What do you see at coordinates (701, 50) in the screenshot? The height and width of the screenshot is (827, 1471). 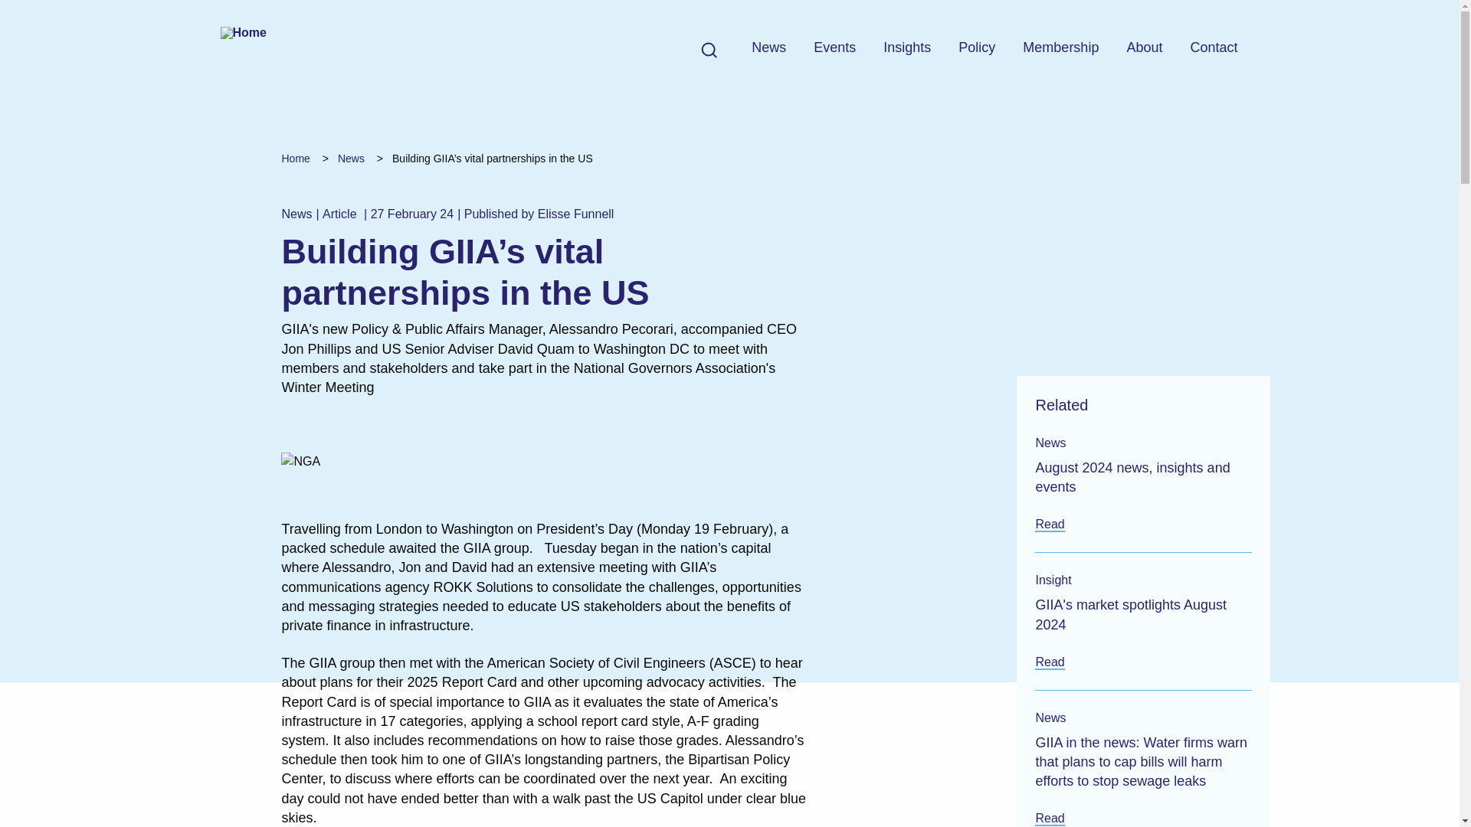 I see `Search` at bounding box center [701, 50].